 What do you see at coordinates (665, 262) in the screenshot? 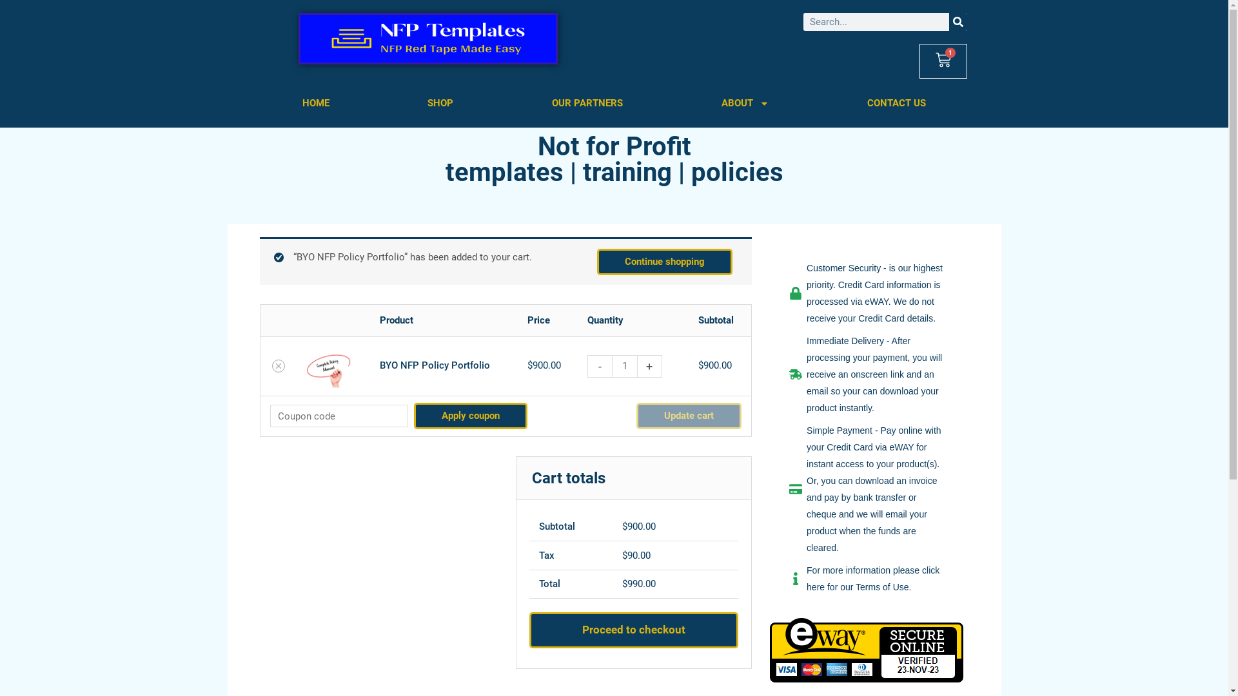
I see `Continue shopping` at bounding box center [665, 262].